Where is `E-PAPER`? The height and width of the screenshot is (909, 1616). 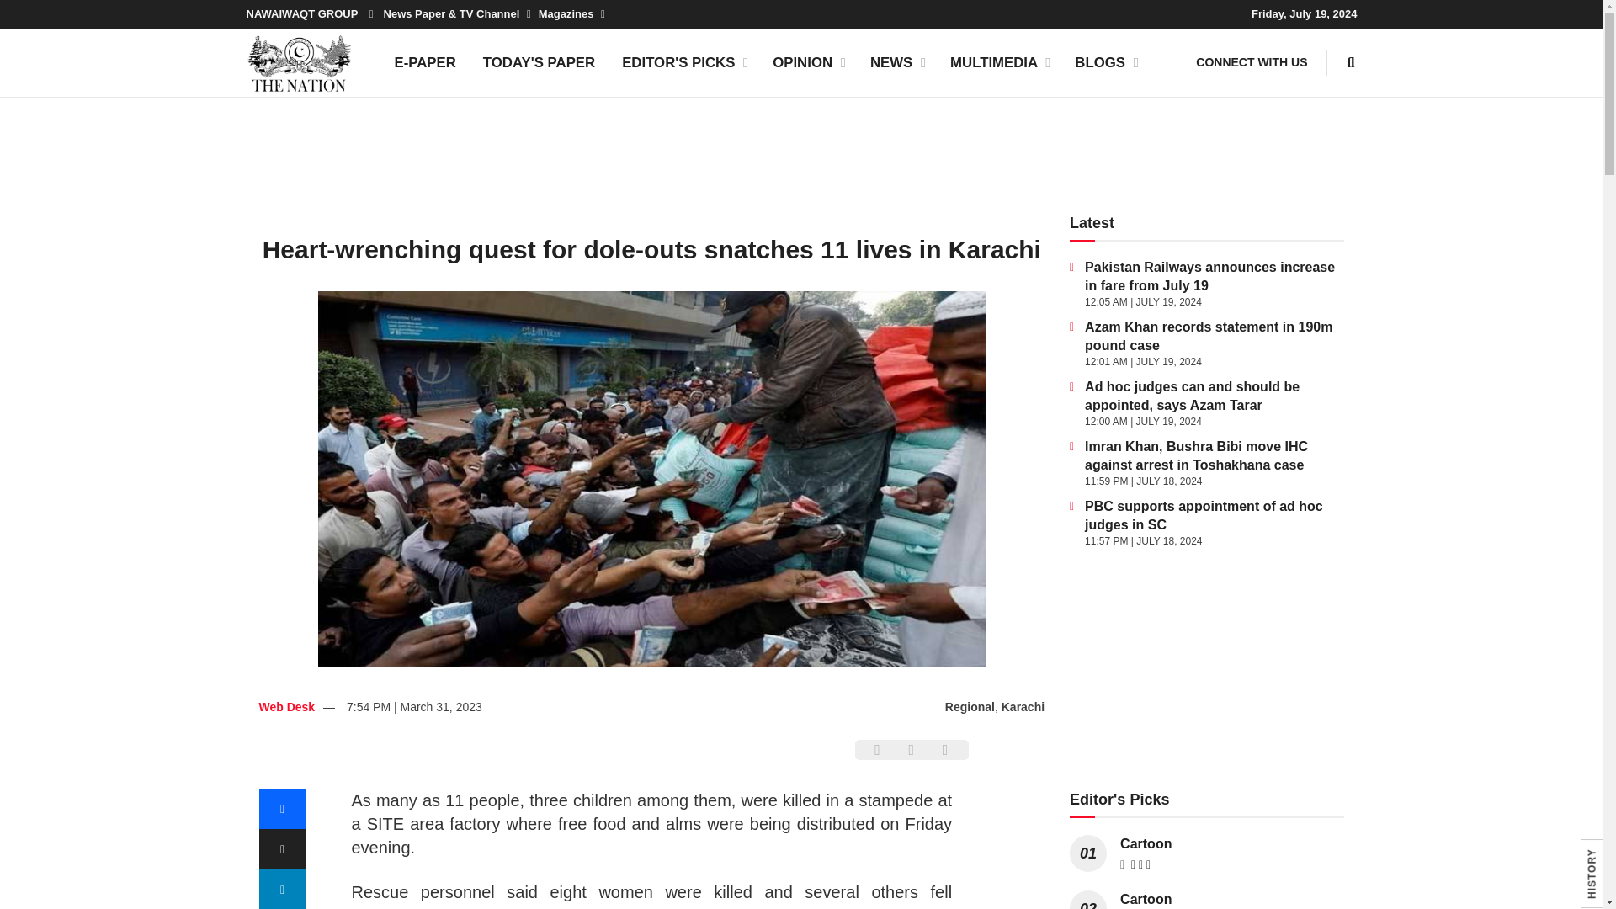
E-PAPER is located at coordinates (424, 62).